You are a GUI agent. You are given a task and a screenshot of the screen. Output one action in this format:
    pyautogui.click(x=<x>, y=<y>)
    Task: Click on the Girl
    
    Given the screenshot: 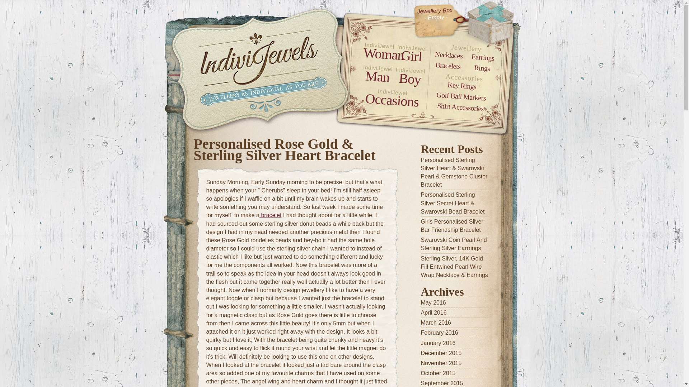 What is the action you would take?
    pyautogui.click(x=411, y=55)
    